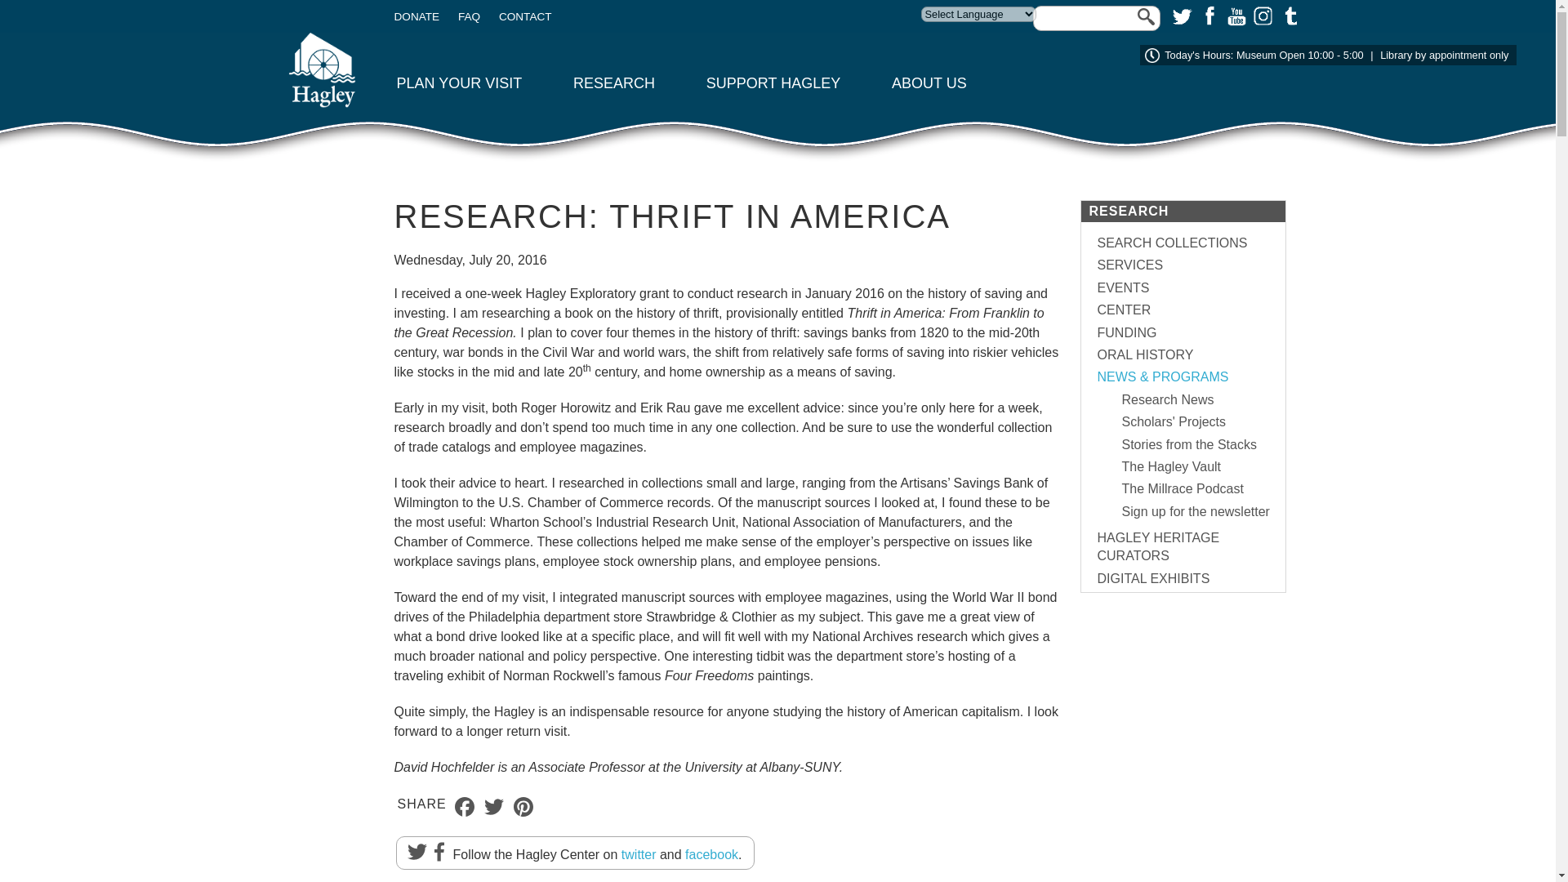 This screenshot has height=882, width=1568. What do you see at coordinates (1207, 15) in the screenshot?
I see `Facebook` at bounding box center [1207, 15].